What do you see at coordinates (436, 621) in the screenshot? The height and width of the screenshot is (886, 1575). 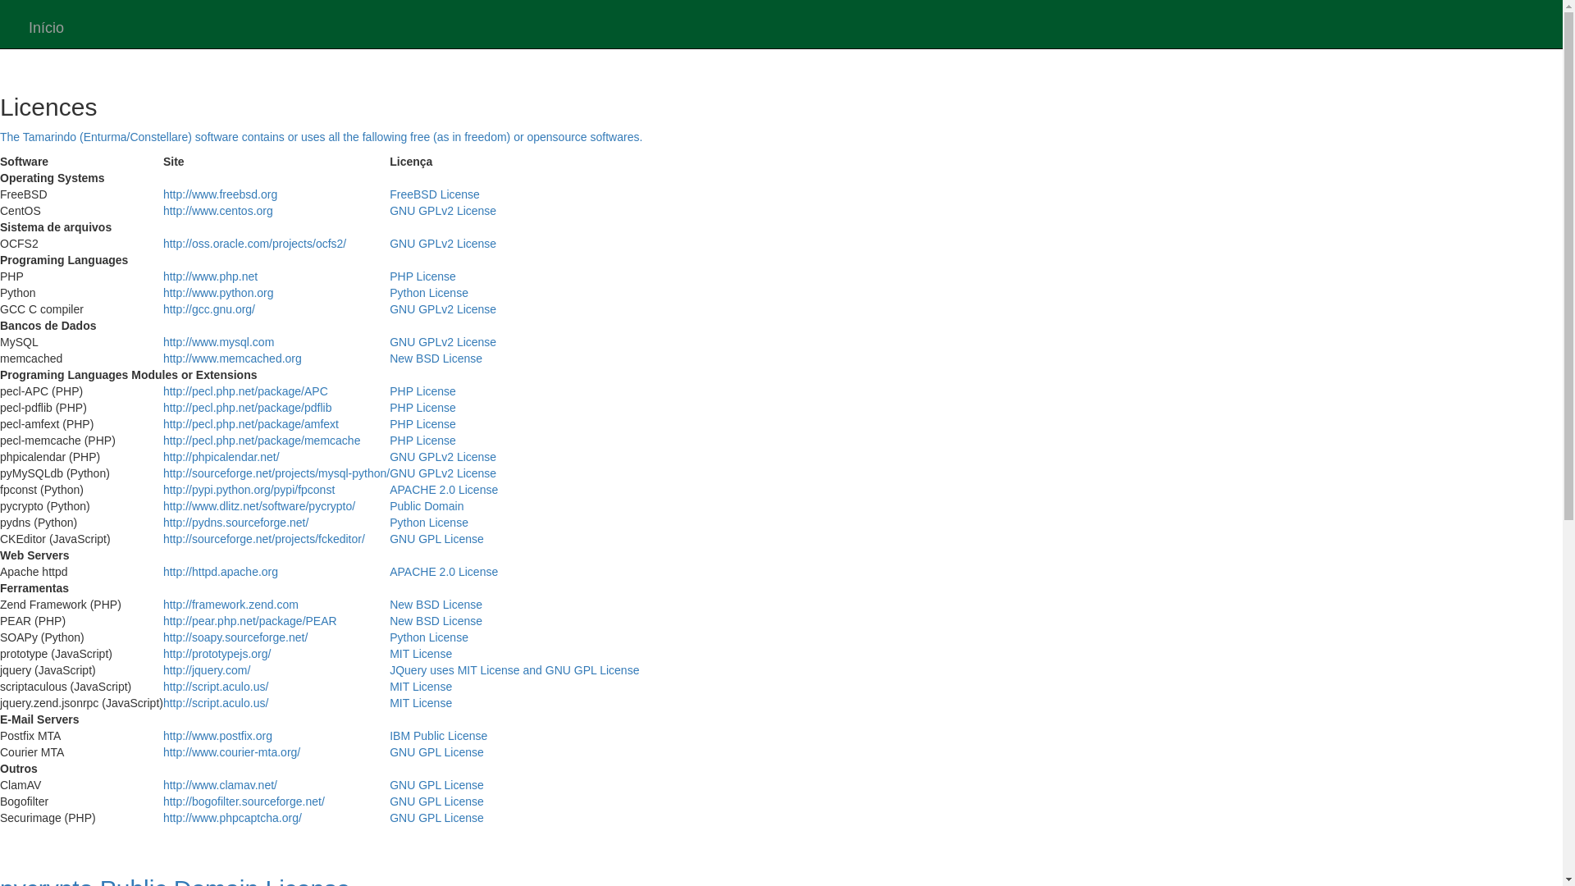 I see `New BSD License` at bounding box center [436, 621].